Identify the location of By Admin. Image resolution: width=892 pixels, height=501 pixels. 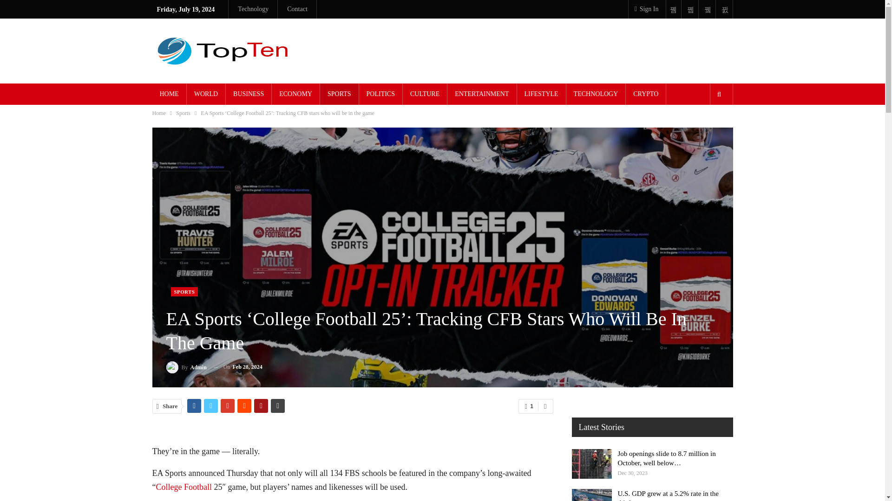
(186, 366).